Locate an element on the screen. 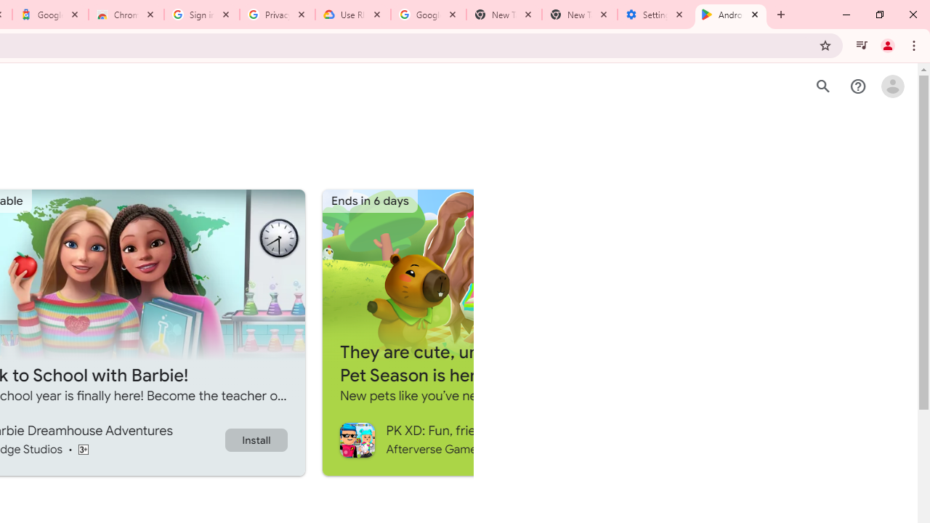 The height and width of the screenshot is (523, 930). Open account menu is located at coordinates (892, 86).